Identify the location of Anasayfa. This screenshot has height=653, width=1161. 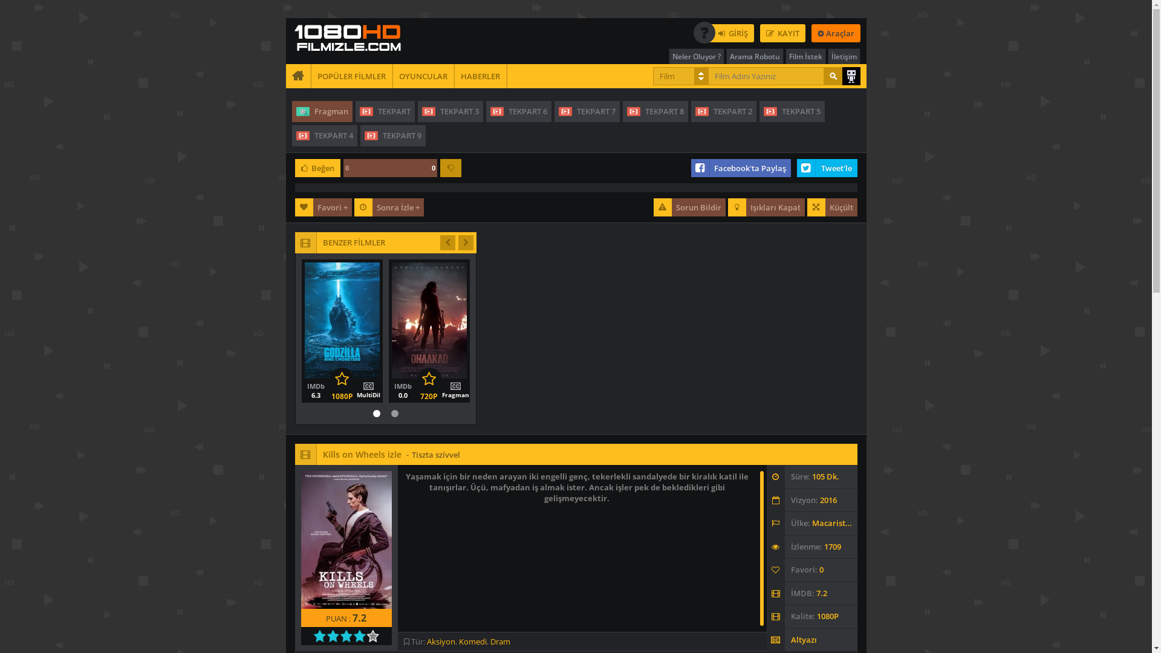
(298, 76).